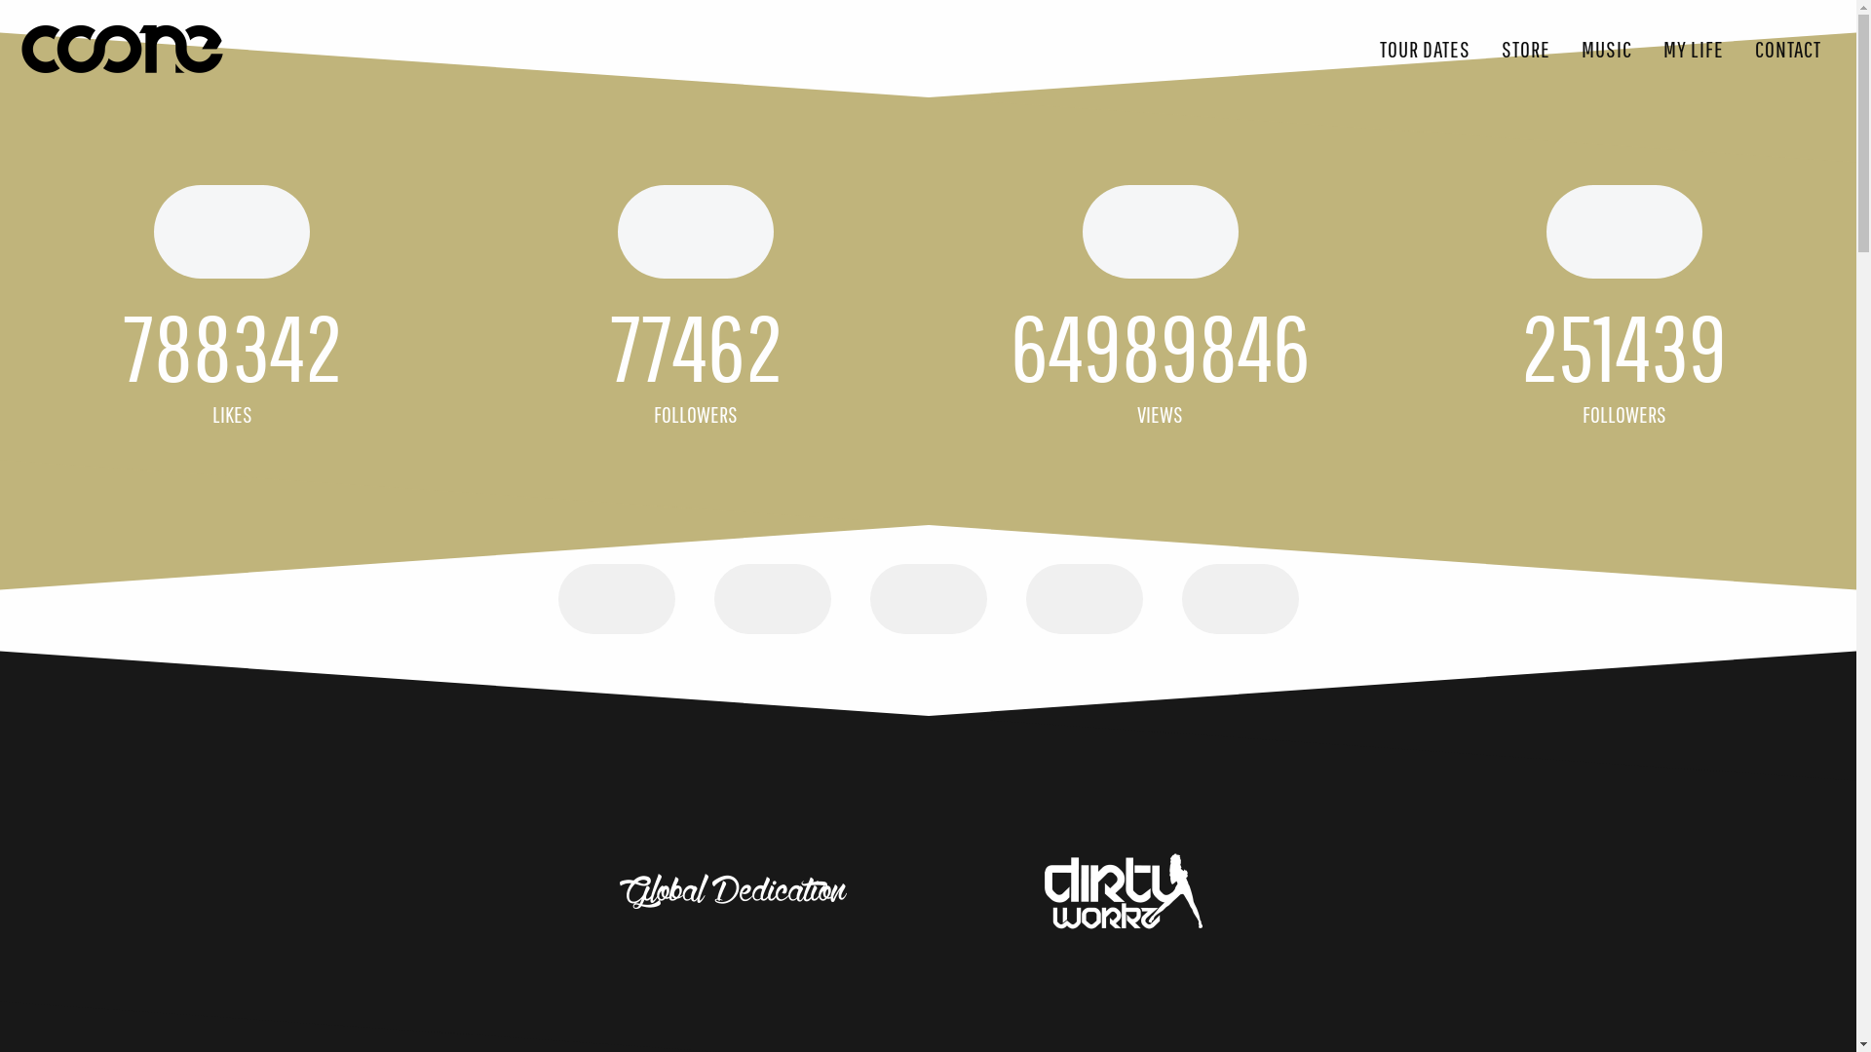 The height and width of the screenshot is (1052, 1871). Describe the element at coordinates (1425, 49) in the screenshot. I see `TOUR DATES` at that location.